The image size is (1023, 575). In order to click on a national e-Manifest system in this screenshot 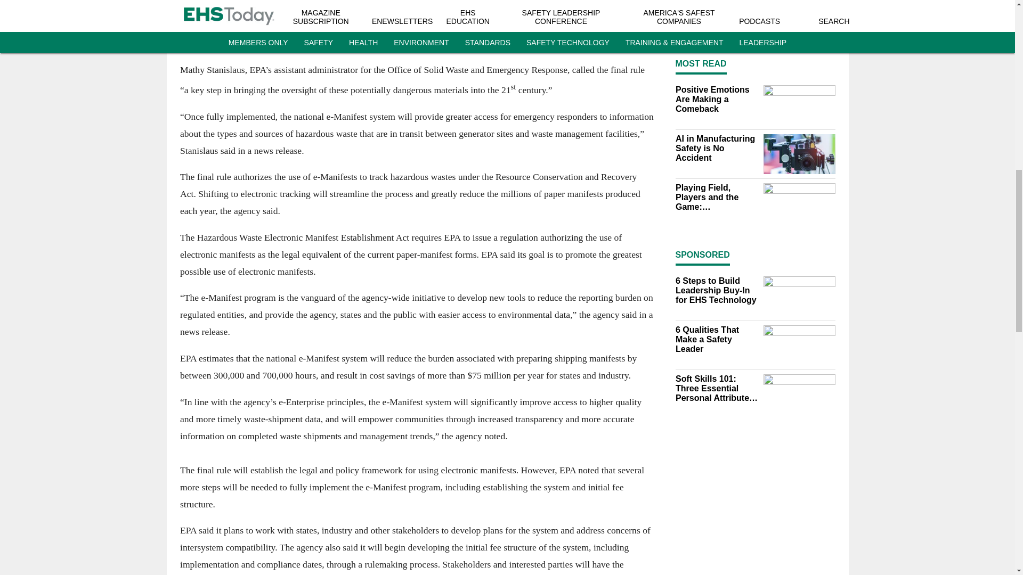, I will do `click(421, 26)`.